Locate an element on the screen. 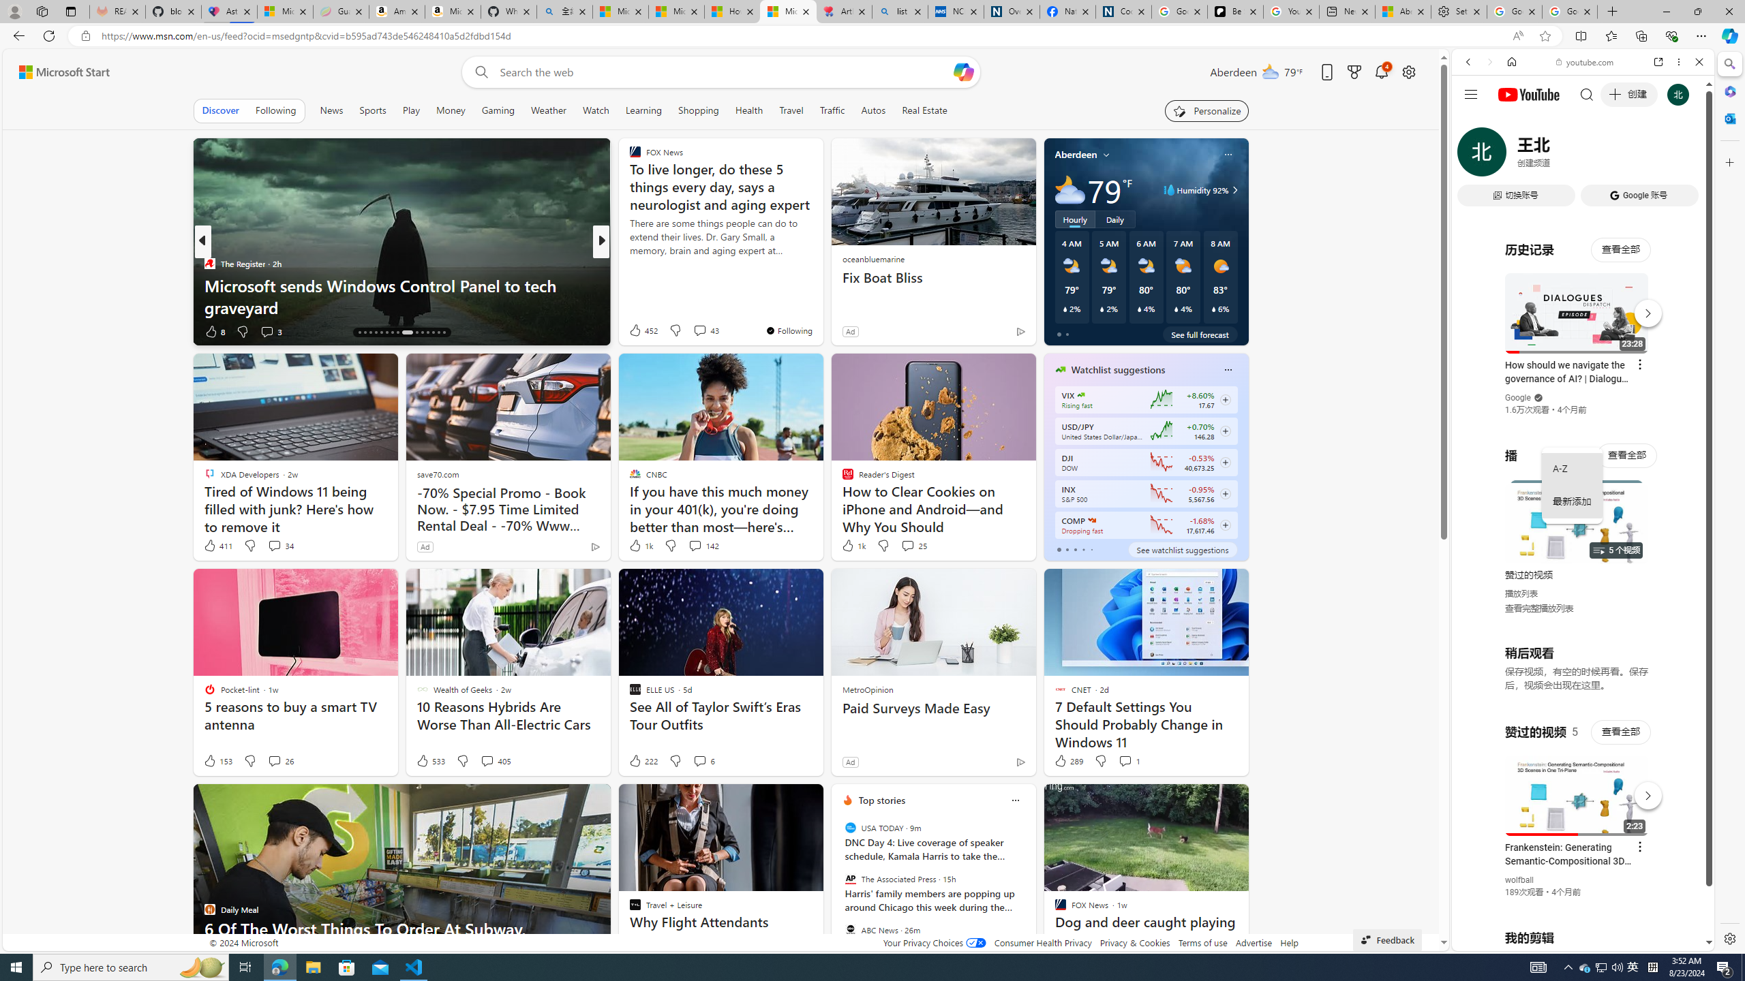  Hide this story is located at coordinates (1207, 800).